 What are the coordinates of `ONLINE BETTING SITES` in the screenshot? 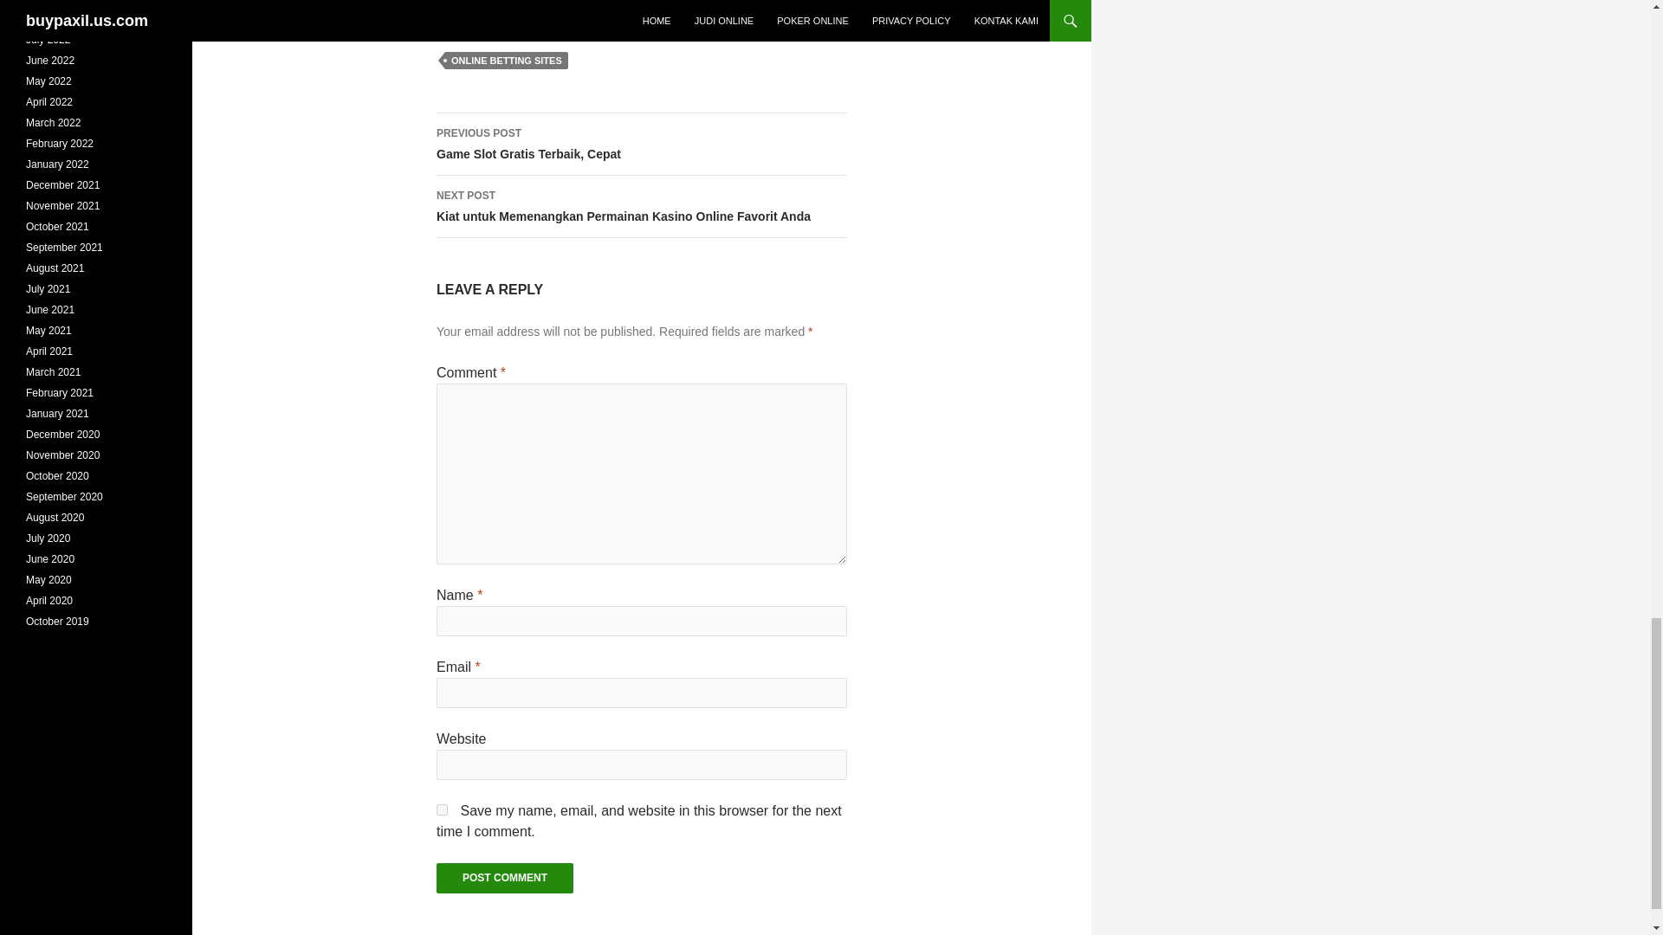 It's located at (507, 61).